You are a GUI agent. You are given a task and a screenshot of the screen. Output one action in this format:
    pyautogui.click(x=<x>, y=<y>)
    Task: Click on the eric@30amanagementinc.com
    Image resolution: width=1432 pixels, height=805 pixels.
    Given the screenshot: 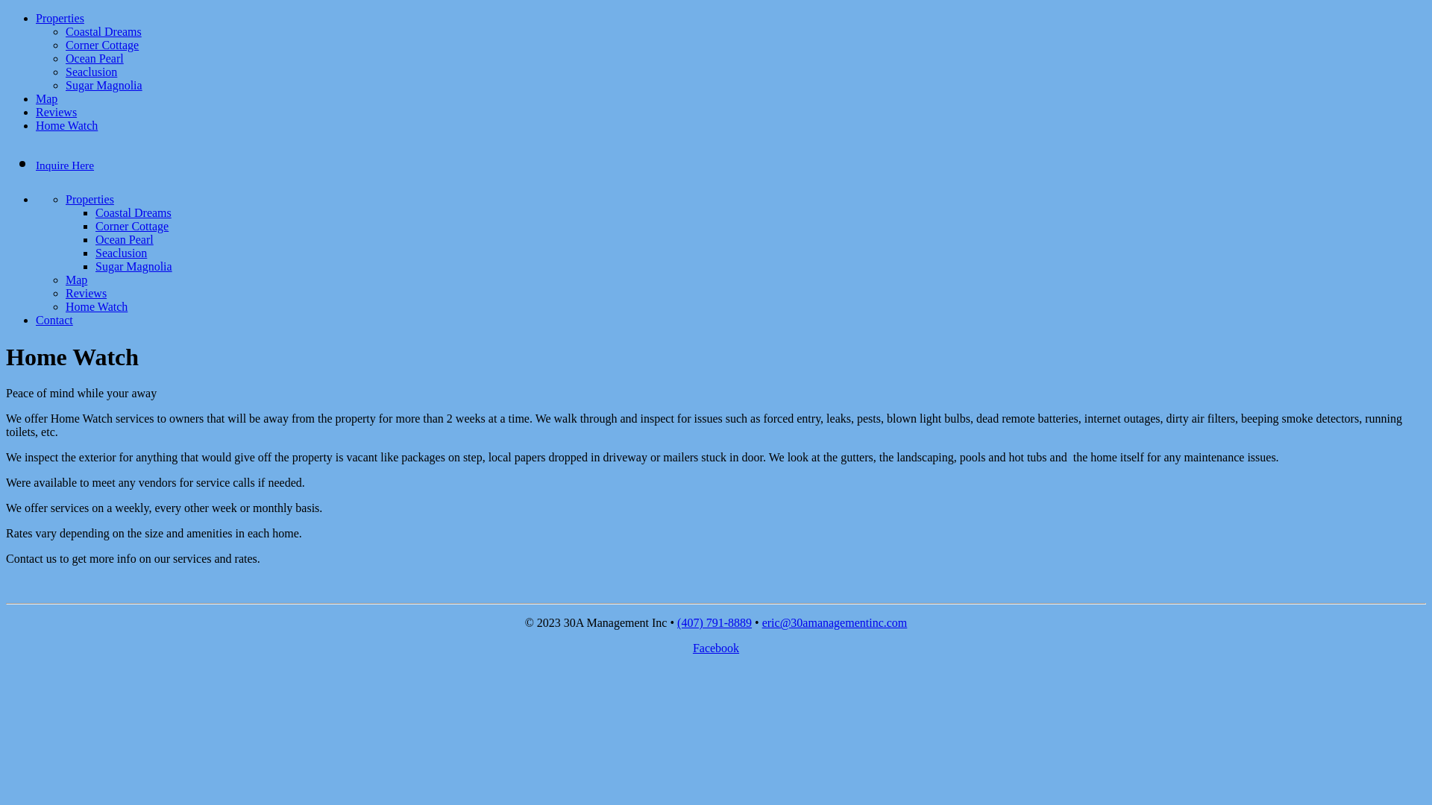 What is the action you would take?
    pyautogui.click(x=835, y=623)
    